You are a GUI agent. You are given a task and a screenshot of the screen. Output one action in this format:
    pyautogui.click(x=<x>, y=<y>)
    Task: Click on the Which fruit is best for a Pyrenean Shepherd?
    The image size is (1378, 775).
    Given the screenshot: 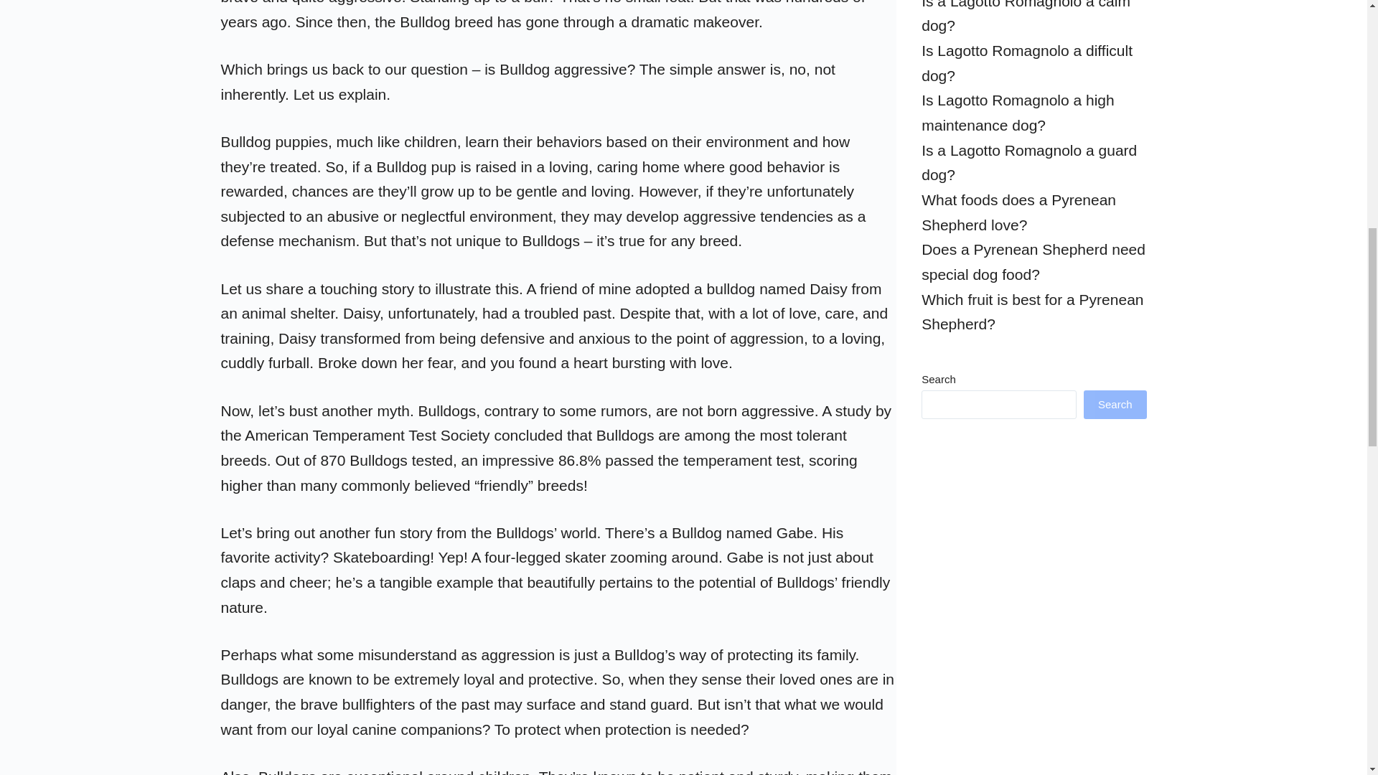 What is the action you would take?
    pyautogui.click(x=1032, y=312)
    